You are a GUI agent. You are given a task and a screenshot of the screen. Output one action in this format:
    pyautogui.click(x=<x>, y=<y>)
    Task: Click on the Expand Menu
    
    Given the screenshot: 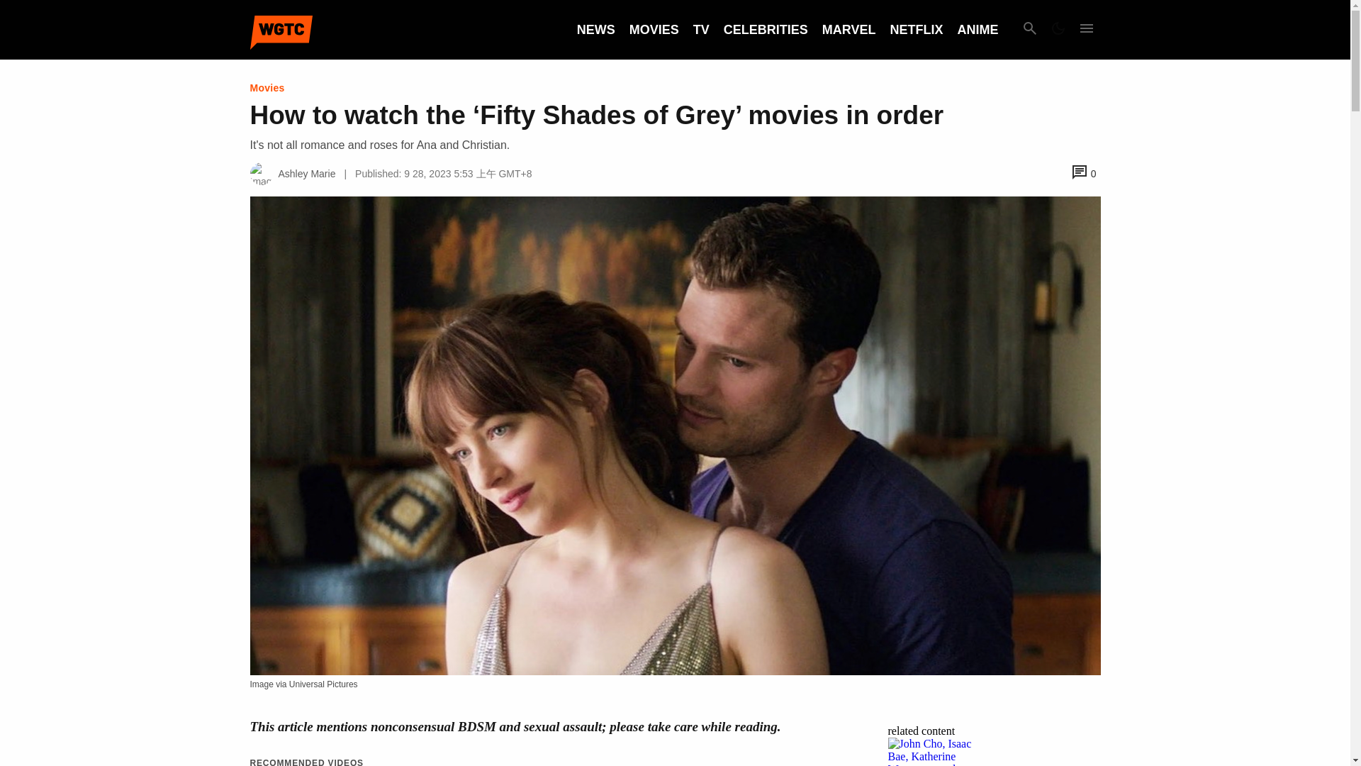 What is the action you would take?
    pyautogui.click(x=1086, y=30)
    